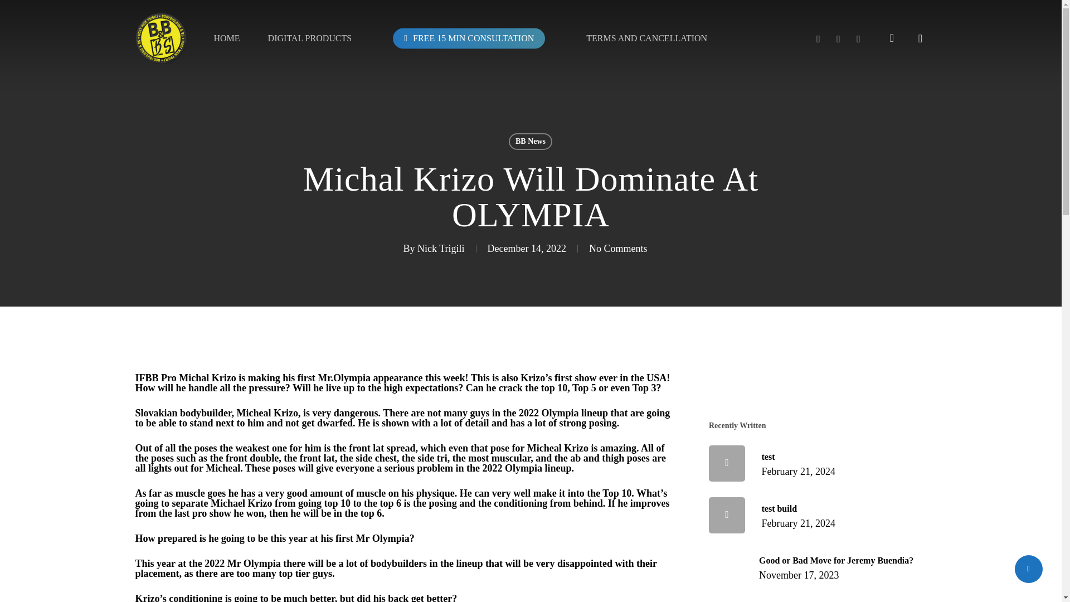 The height and width of the screenshot is (602, 1070). Describe the element at coordinates (440, 249) in the screenshot. I see `No Comments` at that location.